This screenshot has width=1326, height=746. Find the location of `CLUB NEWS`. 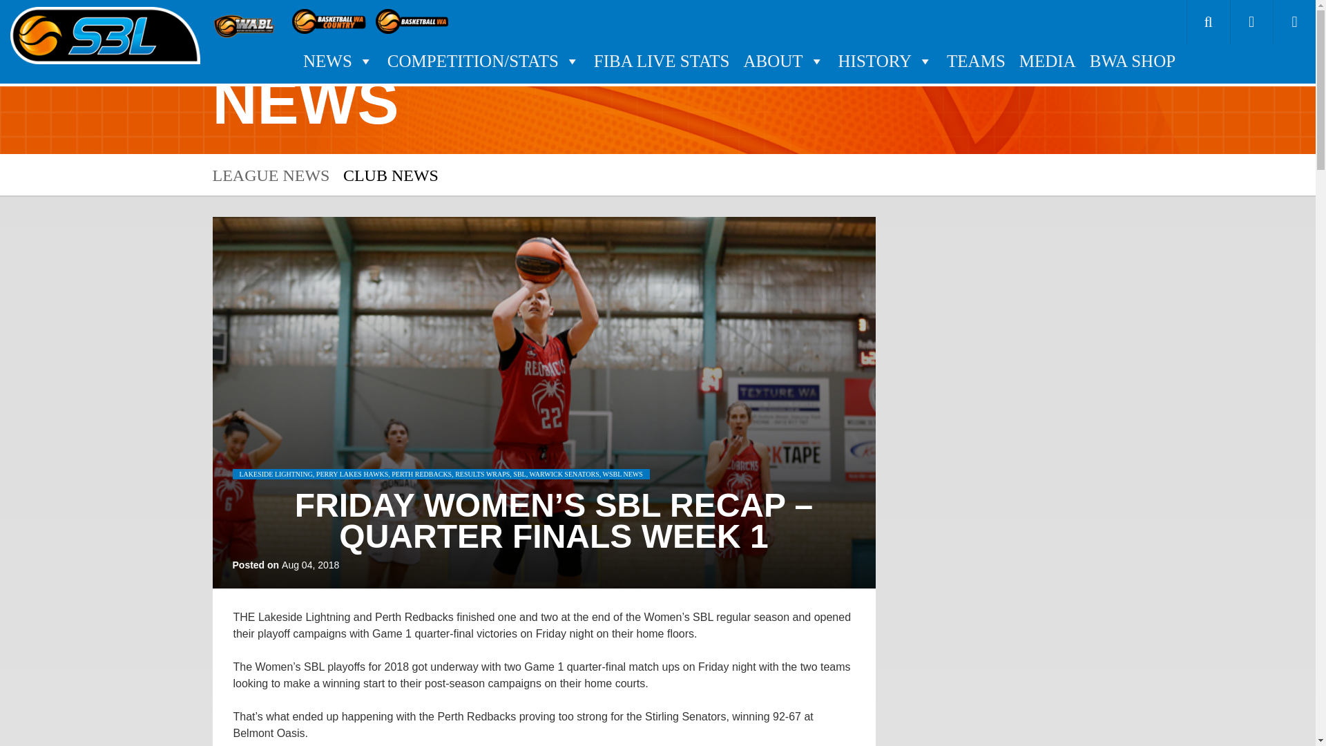

CLUB NEWS is located at coordinates (391, 175).